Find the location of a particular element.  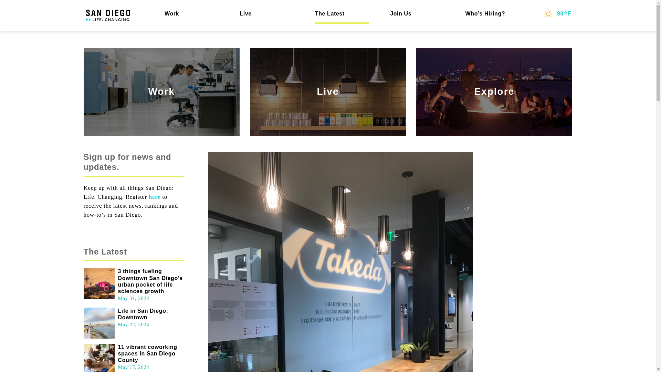

Live is located at coordinates (328, 92).